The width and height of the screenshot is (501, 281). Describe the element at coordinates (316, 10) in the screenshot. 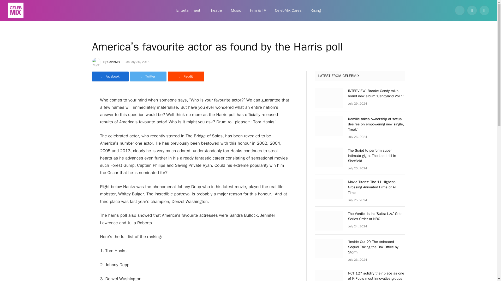

I see `Rising` at that location.